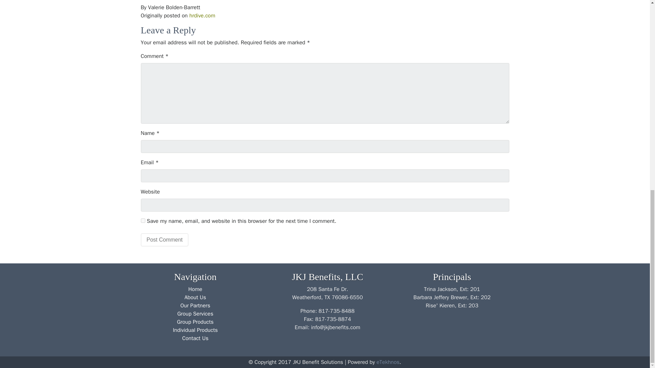  Describe the element at coordinates (195, 330) in the screenshot. I see `Individual Products` at that location.